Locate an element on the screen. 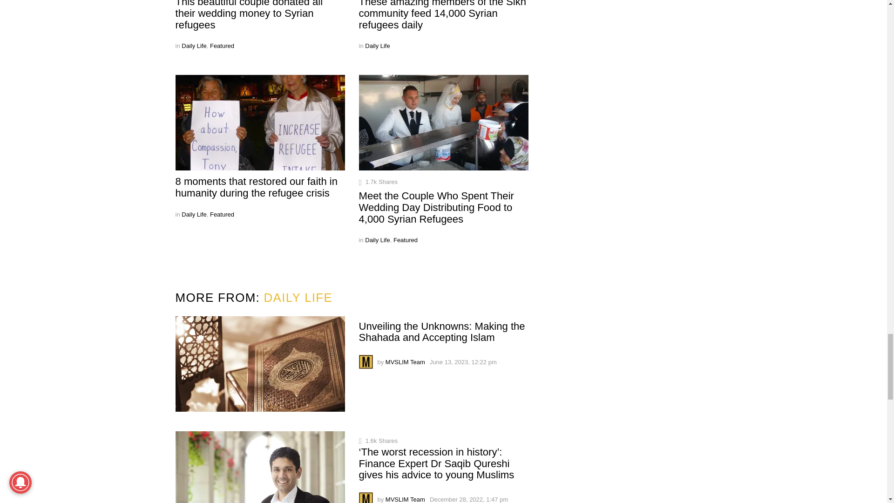 Image resolution: width=894 pixels, height=503 pixels. December 28, 2022, 1:47 pm is located at coordinates (468, 499).